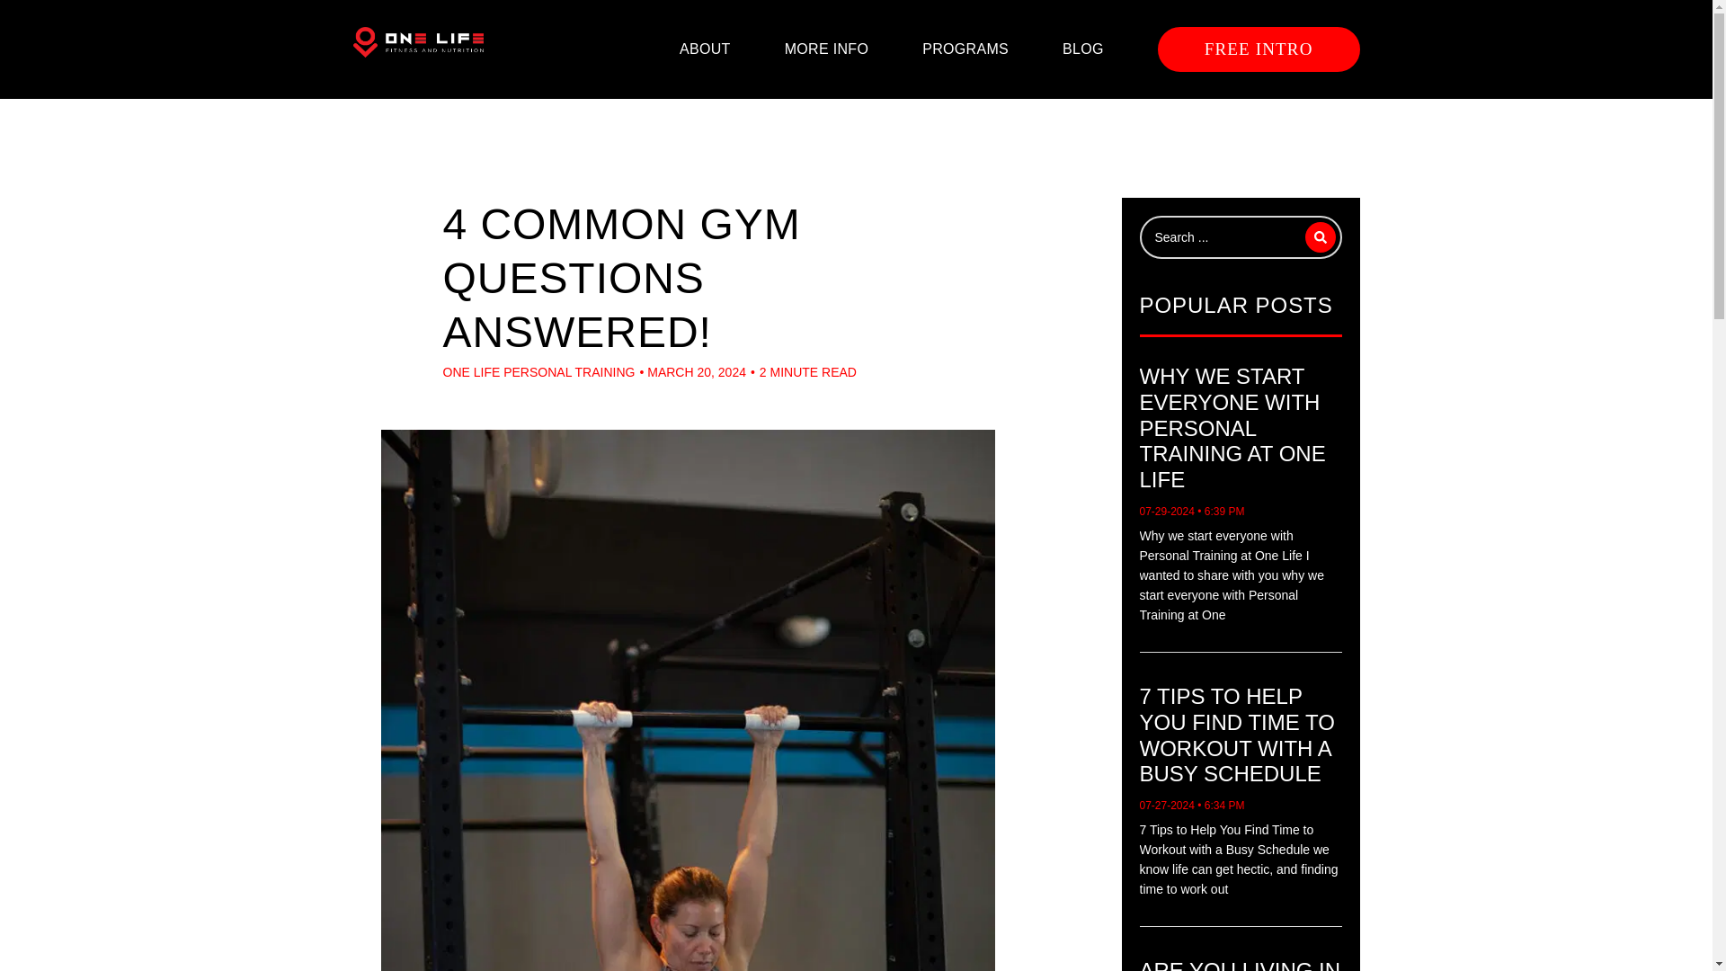 The width and height of the screenshot is (1726, 971). What do you see at coordinates (827, 49) in the screenshot?
I see `MORE INFO` at bounding box center [827, 49].